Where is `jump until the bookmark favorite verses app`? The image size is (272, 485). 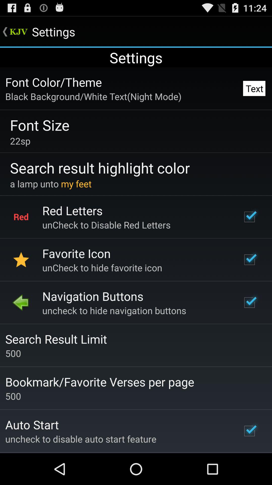
jump until the bookmark favorite verses app is located at coordinates (100, 382).